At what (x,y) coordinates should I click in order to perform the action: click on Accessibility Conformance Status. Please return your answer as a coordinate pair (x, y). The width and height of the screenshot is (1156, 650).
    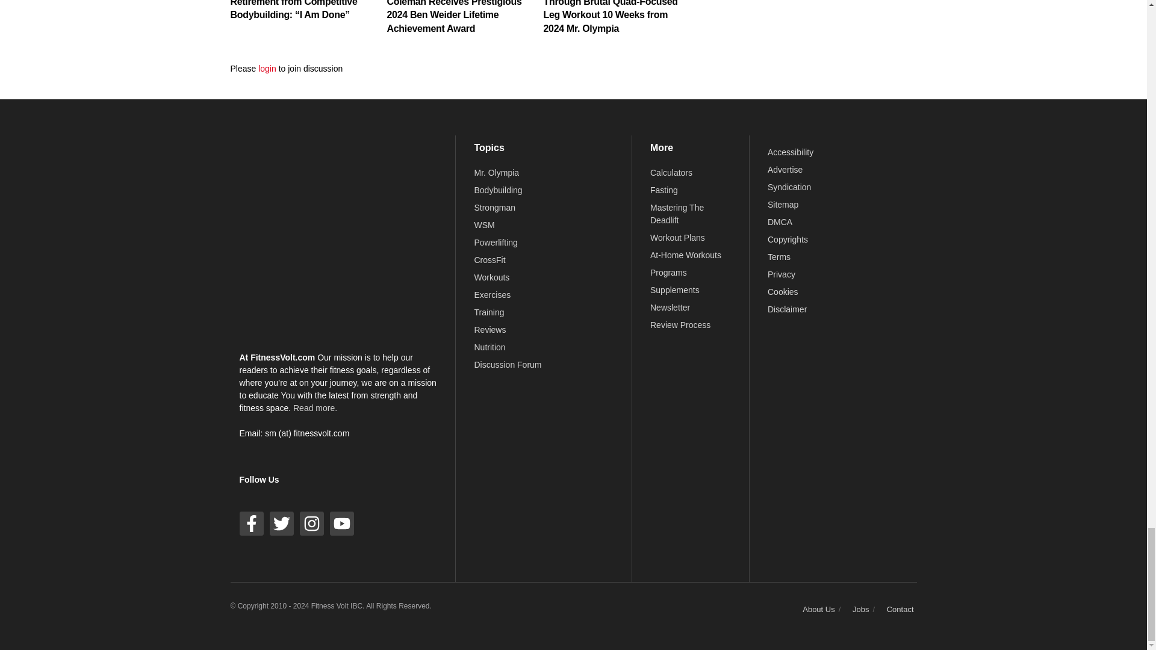
    Looking at the image, I should click on (790, 152).